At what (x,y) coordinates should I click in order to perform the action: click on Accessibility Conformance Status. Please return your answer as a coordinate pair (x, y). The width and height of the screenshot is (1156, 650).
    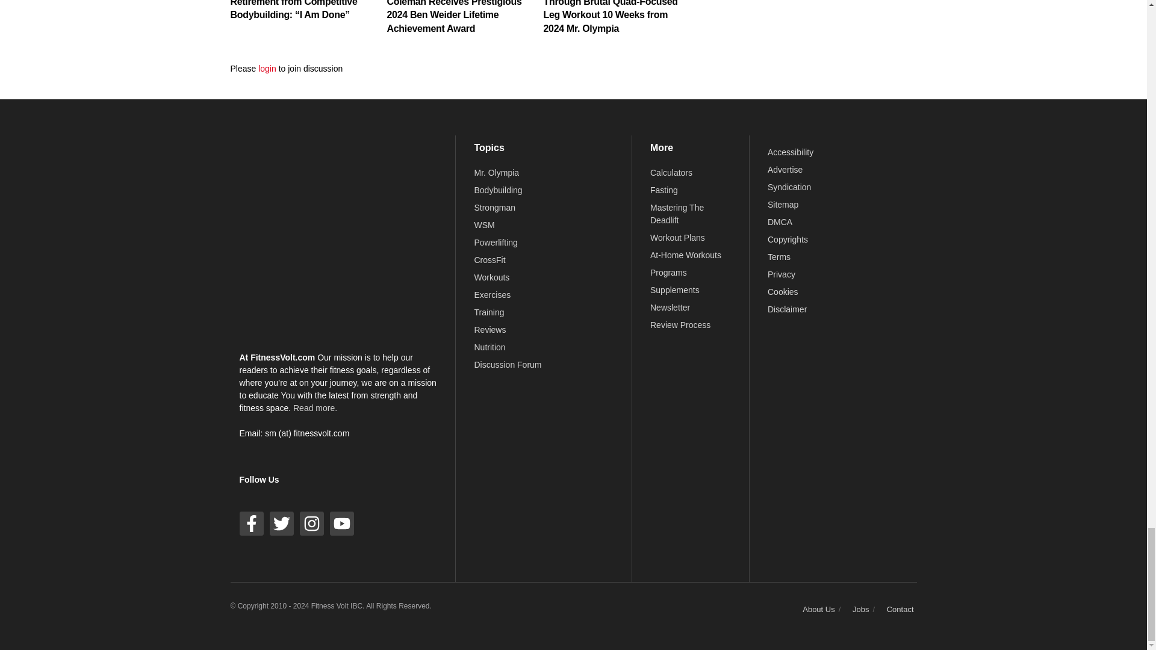
    Looking at the image, I should click on (790, 152).